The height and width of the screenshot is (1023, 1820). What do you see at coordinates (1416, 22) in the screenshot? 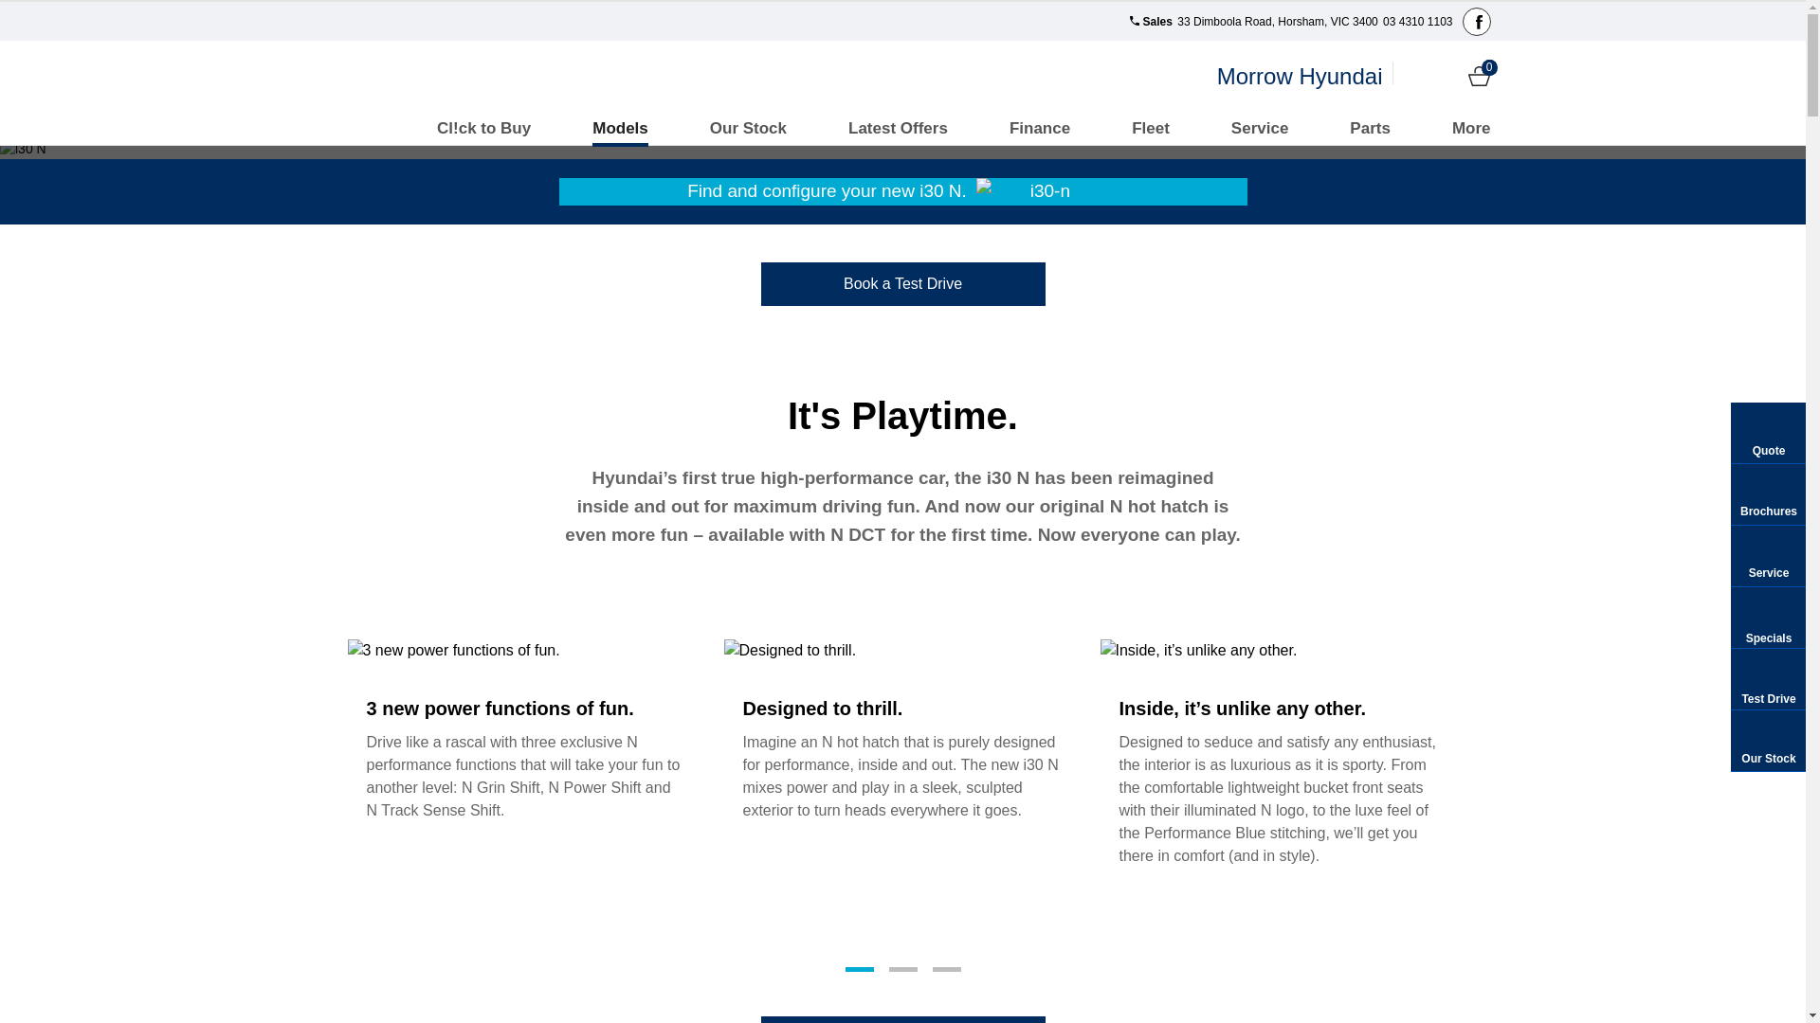
I see `03 4310 1103` at bounding box center [1416, 22].